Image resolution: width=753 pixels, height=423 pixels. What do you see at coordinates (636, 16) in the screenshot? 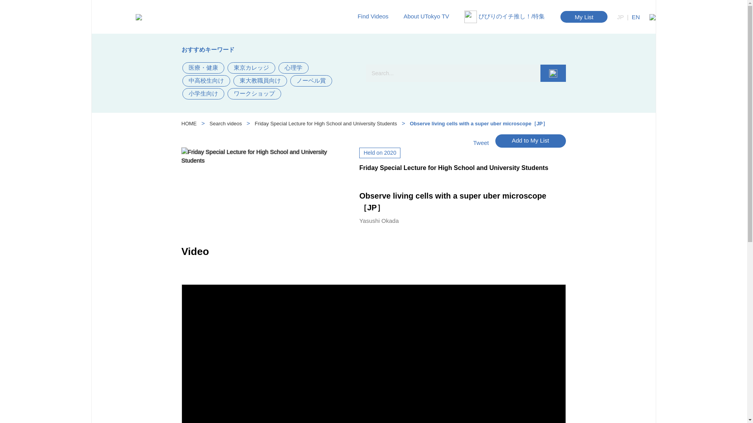
I see `EN` at bounding box center [636, 16].